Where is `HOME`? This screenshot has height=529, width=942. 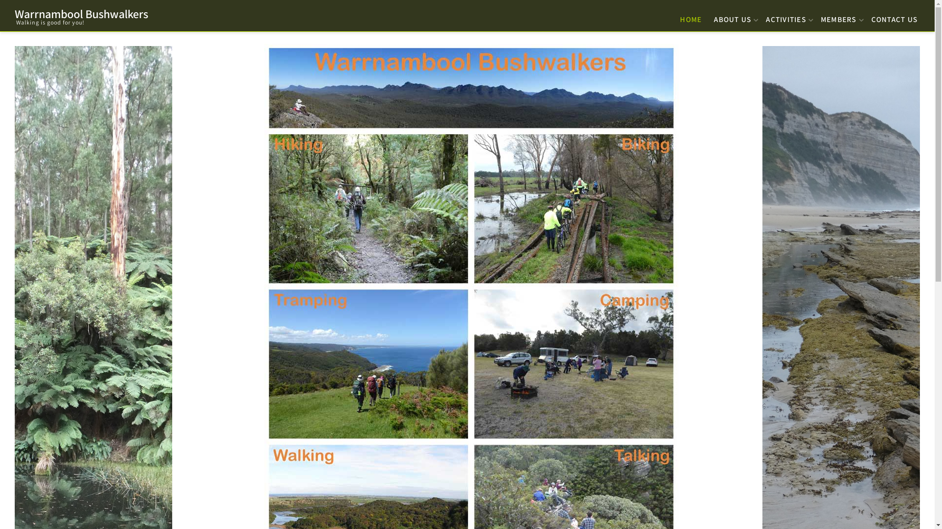 HOME is located at coordinates (691, 17).